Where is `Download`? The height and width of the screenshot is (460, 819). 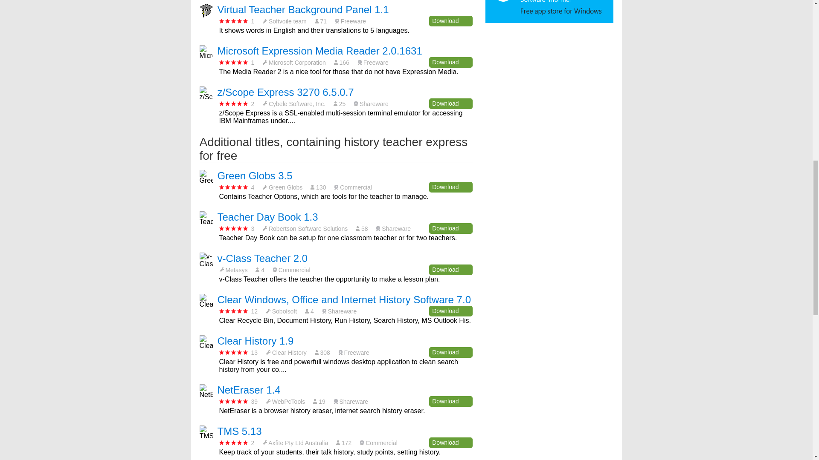
Download is located at coordinates (450, 311).